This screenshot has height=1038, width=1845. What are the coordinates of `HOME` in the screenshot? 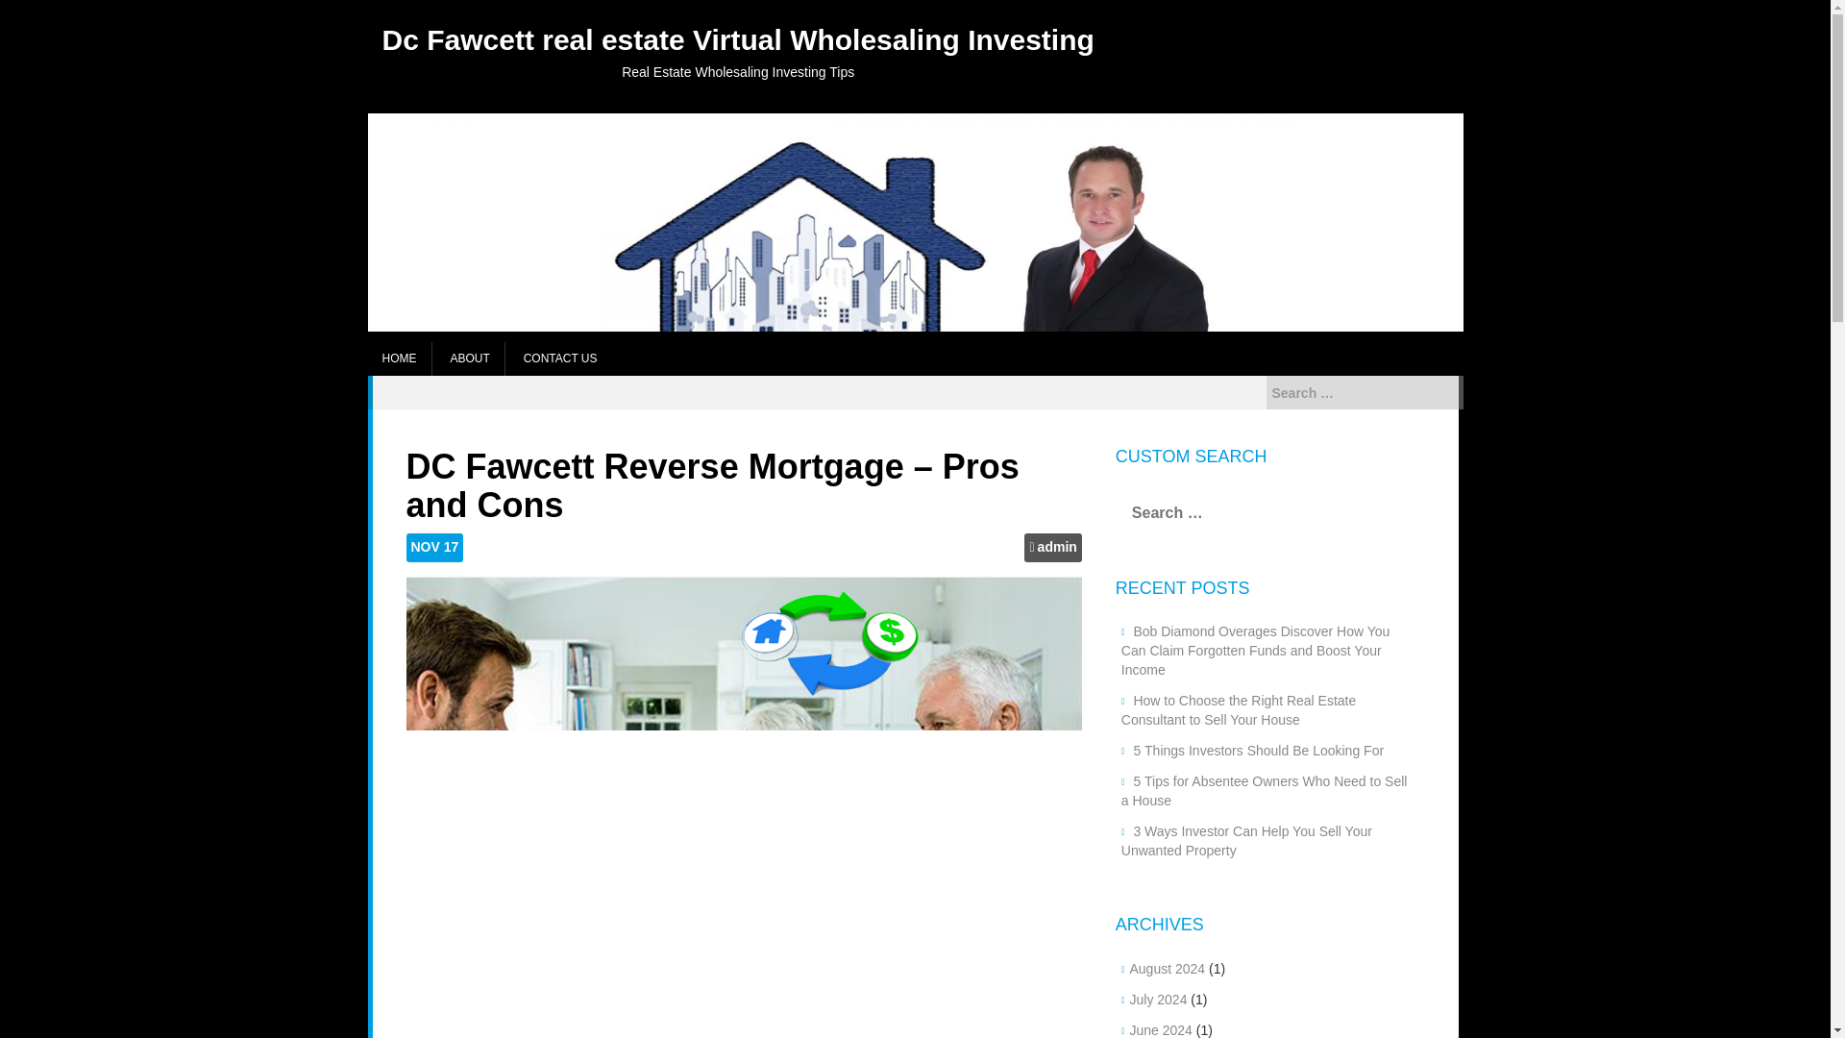 It's located at (398, 358).